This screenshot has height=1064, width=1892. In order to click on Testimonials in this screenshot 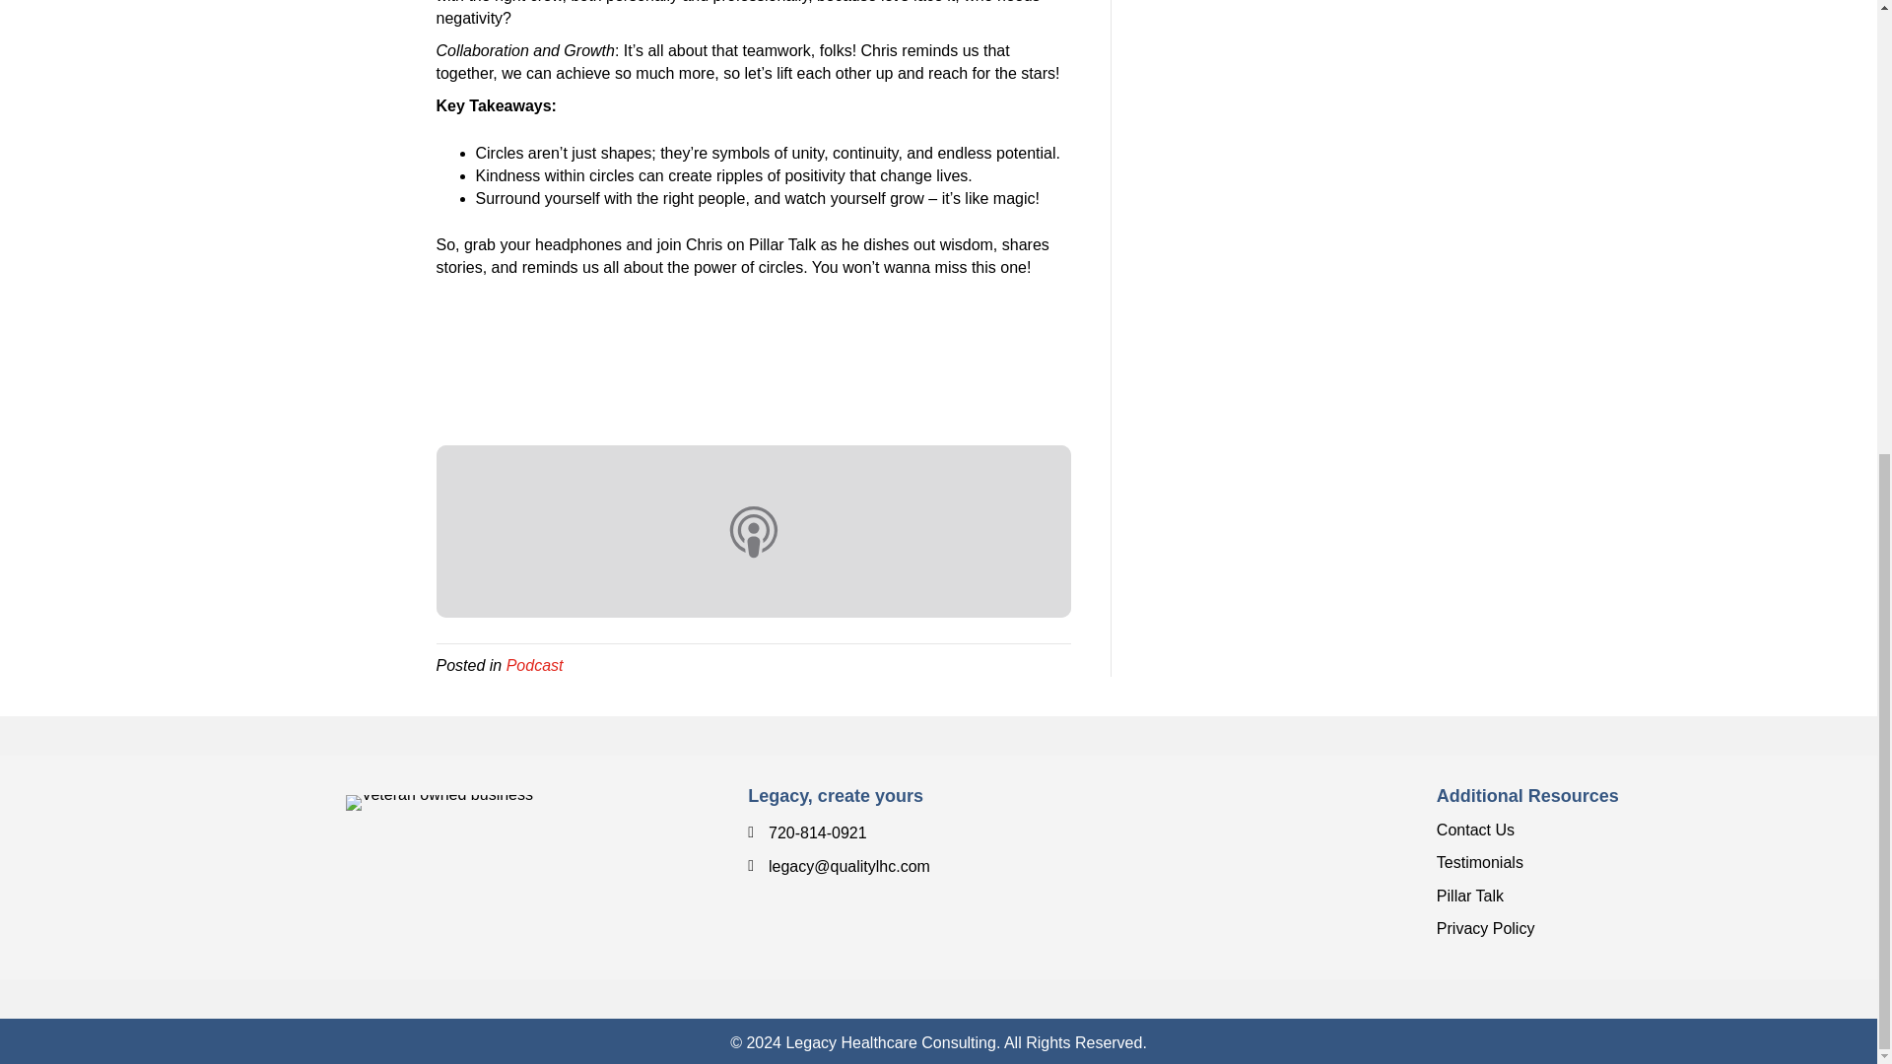, I will do `click(1479, 863)`.